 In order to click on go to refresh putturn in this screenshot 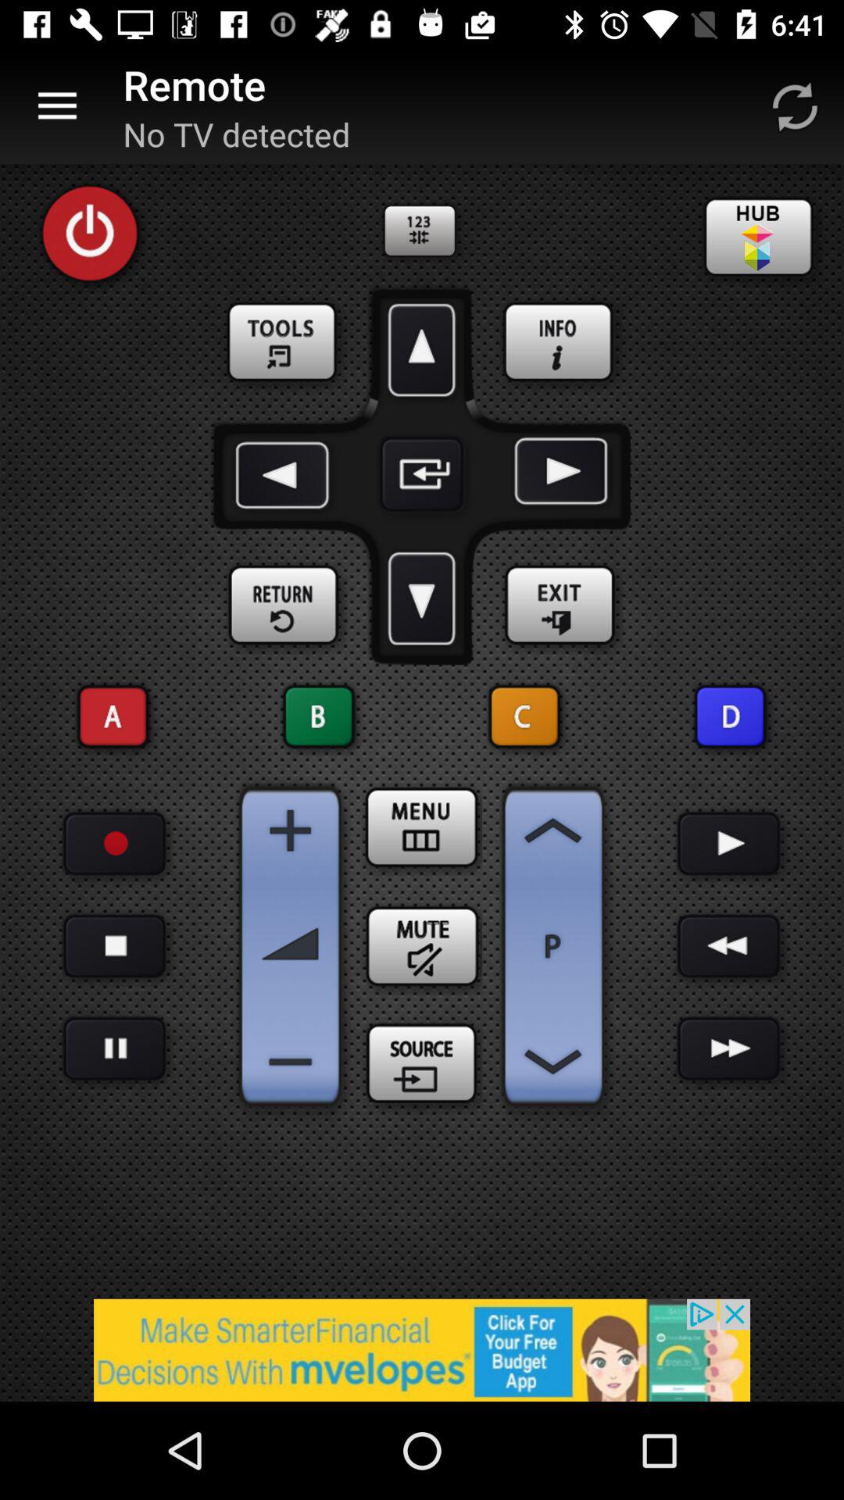, I will do `click(795, 106)`.